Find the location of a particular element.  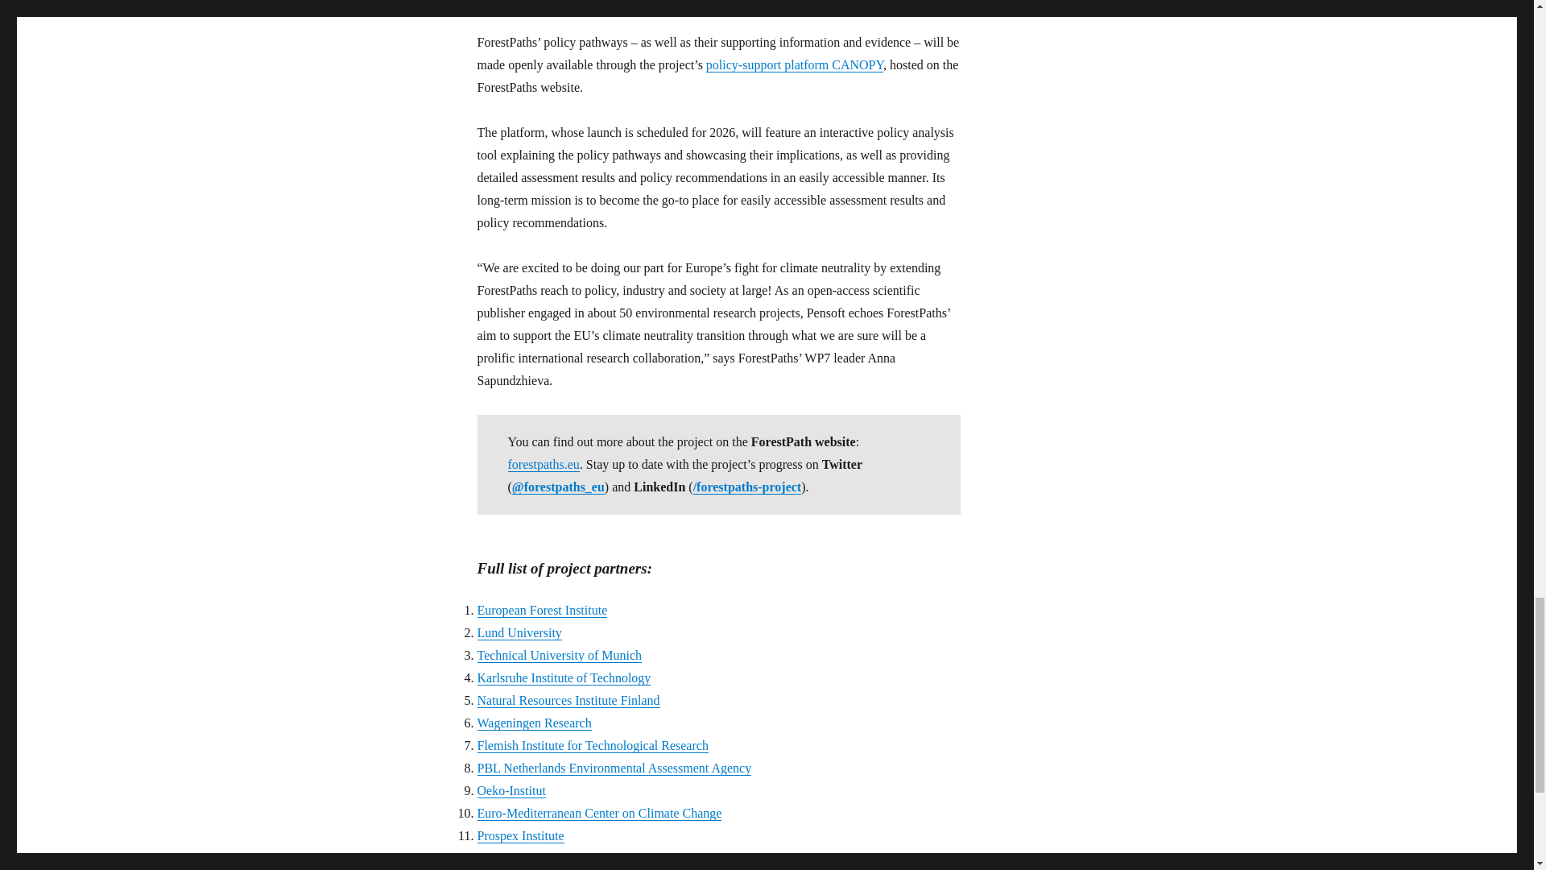

Euro-Mediterranean Center on Climate Change is located at coordinates (599, 814).